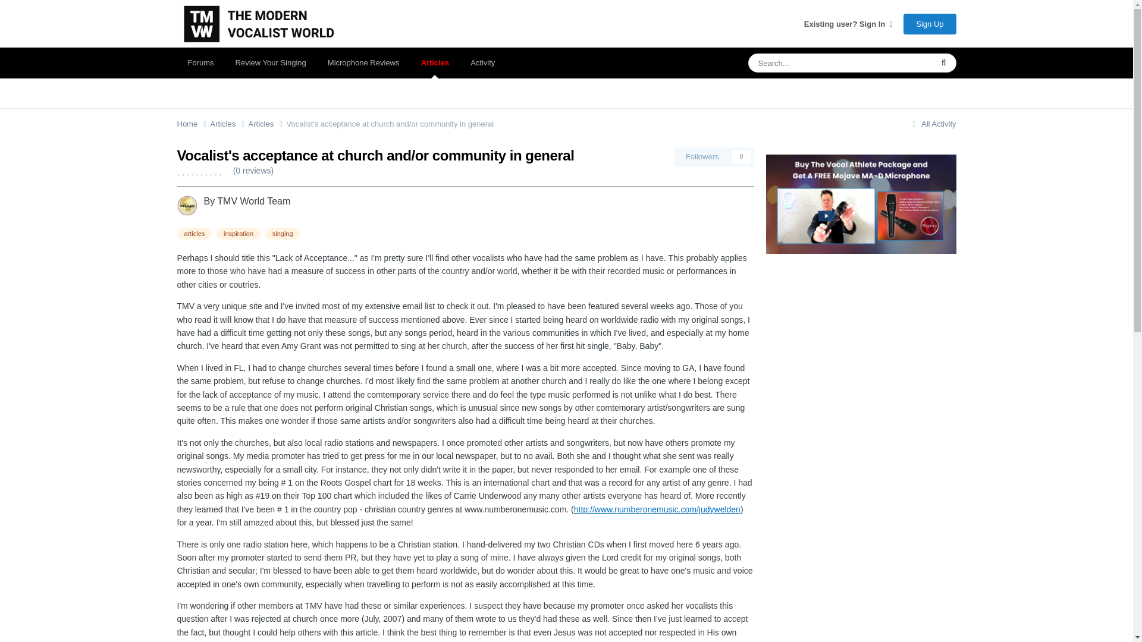  What do you see at coordinates (483, 62) in the screenshot?
I see `Activity` at bounding box center [483, 62].